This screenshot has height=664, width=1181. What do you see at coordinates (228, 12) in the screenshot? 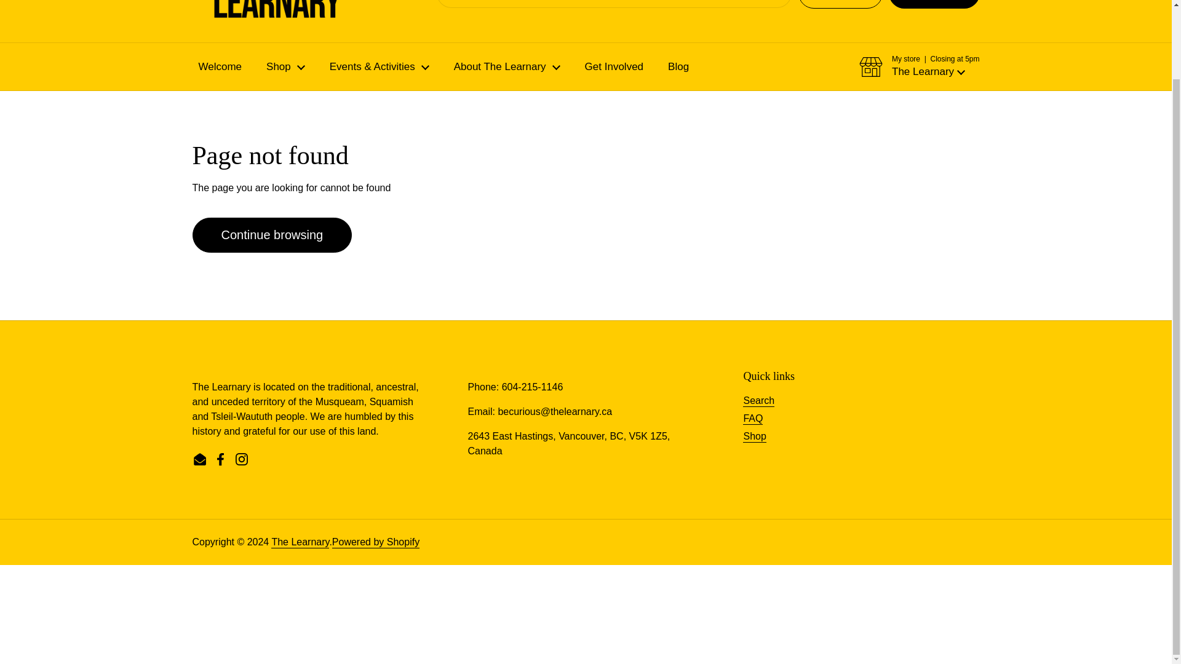
I see `The Learnary` at bounding box center [228, 12].